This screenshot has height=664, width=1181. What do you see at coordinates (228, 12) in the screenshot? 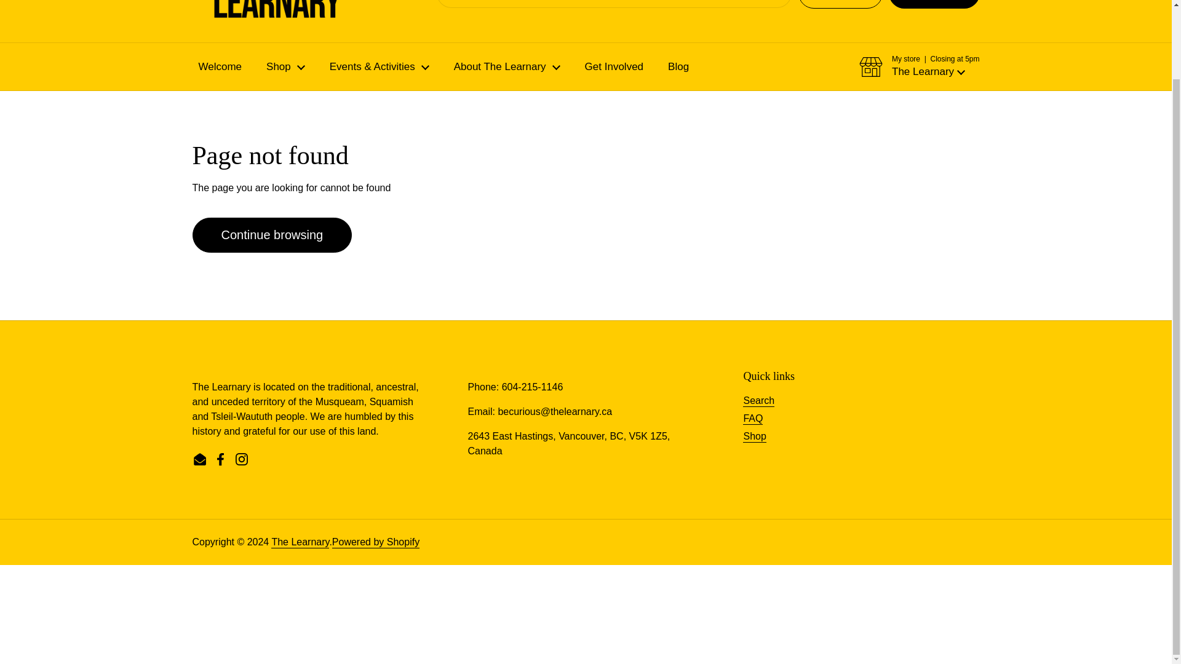
I see `The Learnary` at bounding box center [228, 12].